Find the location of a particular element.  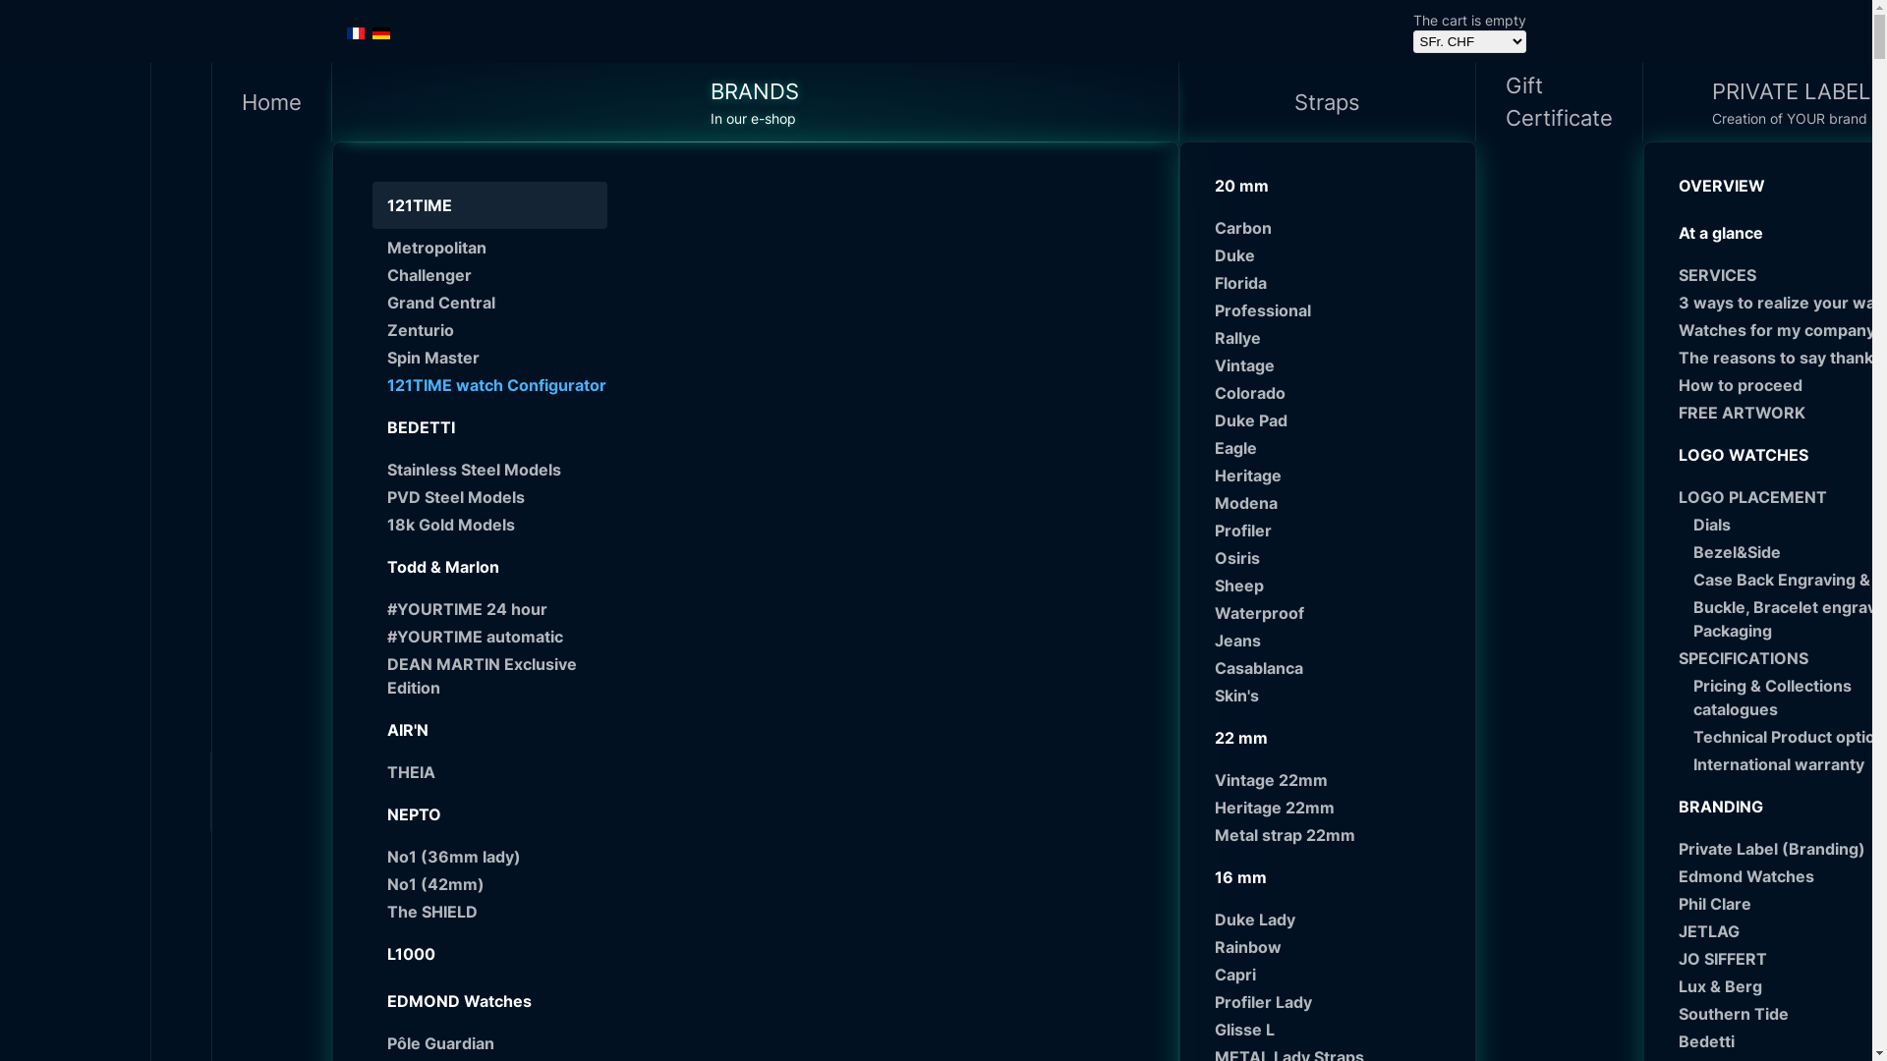

Profiler is located at coordinates (1335, 530).